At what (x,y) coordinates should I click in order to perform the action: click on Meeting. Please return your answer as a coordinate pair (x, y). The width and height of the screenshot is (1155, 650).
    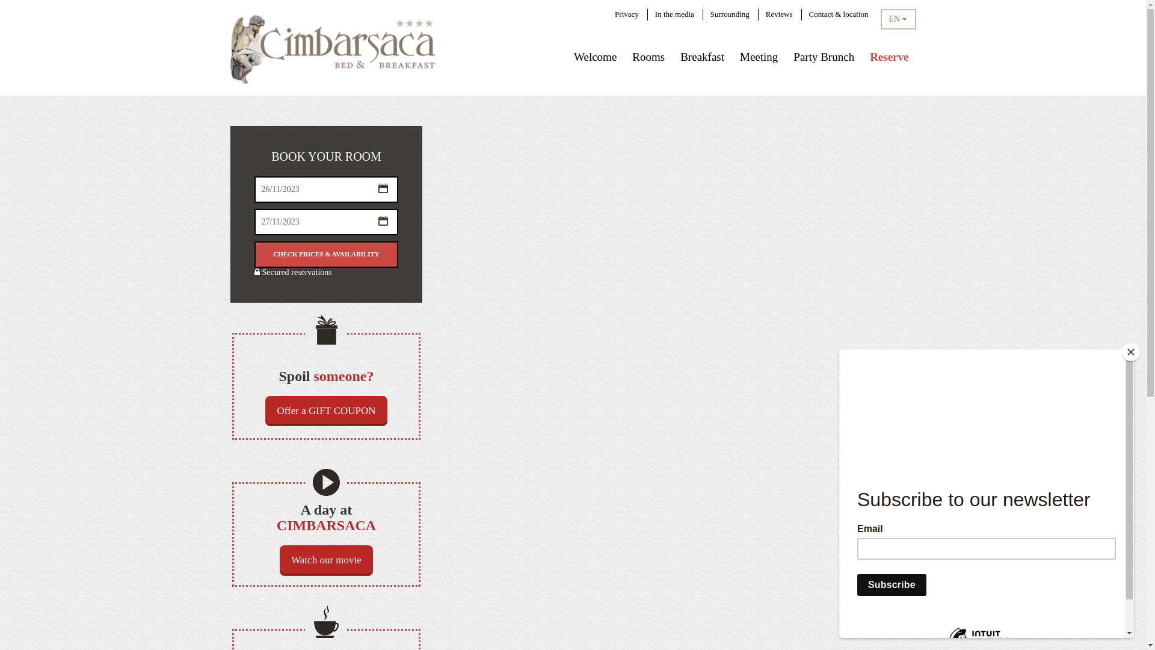
    Looking at the image, I should click on (759, 57).